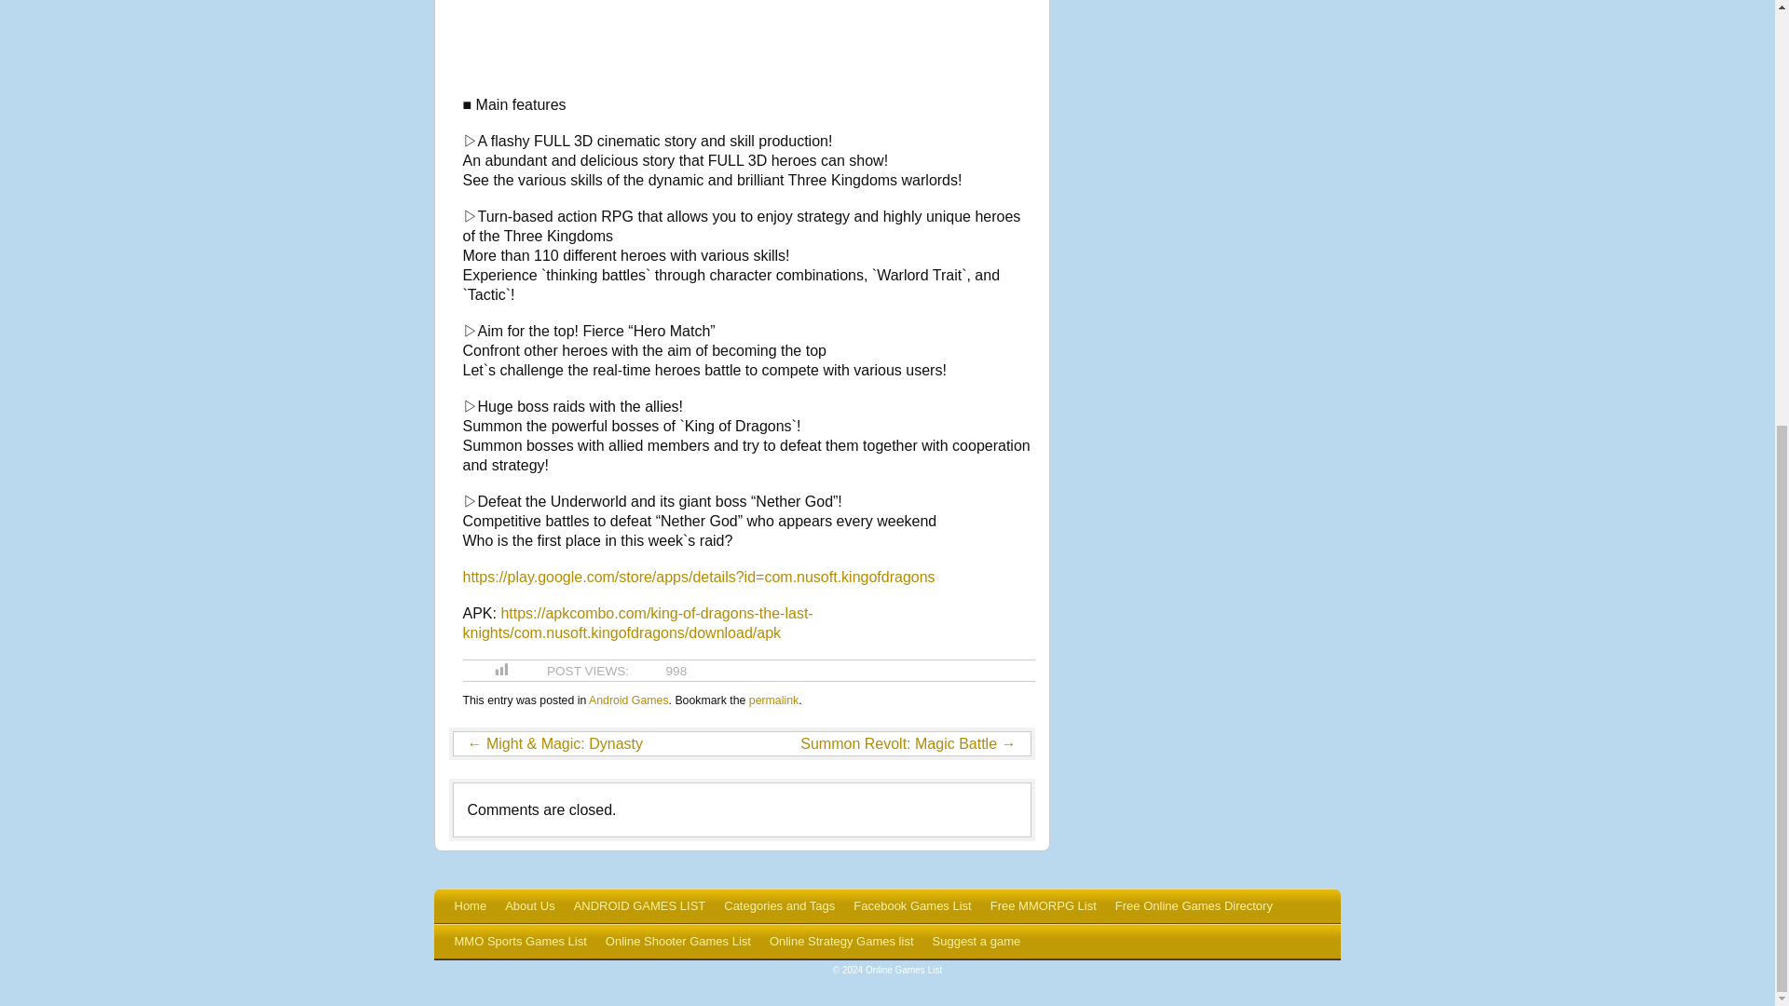  What do you see at coordinates (628, 700) in the screenshot?
I see `Android Games` at bounding box center [628, 700].